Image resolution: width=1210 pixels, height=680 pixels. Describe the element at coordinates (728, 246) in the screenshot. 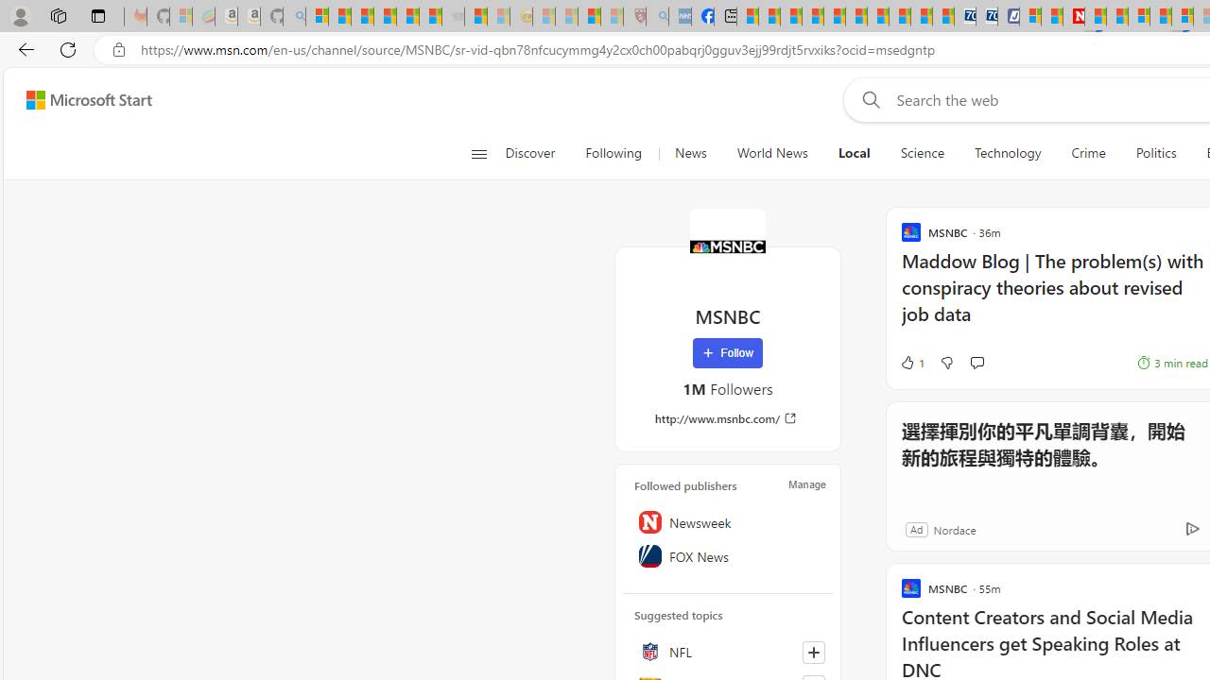

I see `MSNBC` at that location.